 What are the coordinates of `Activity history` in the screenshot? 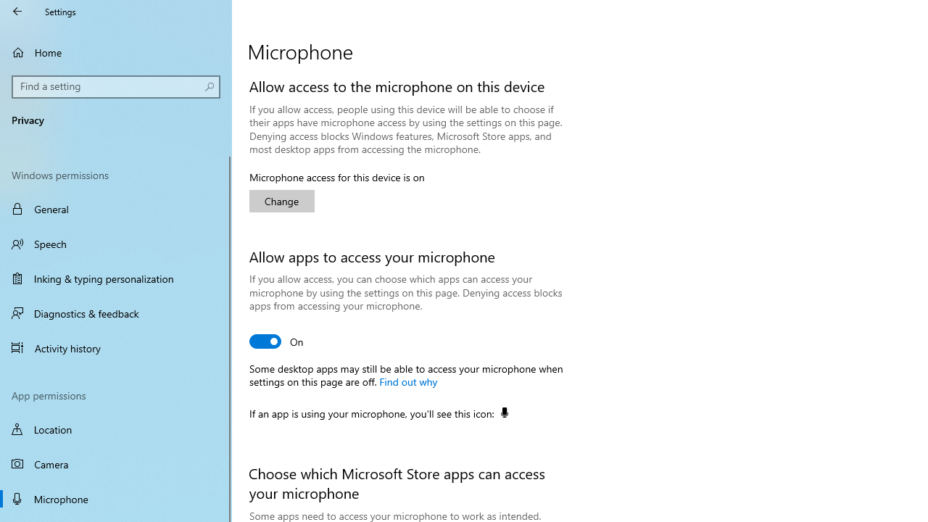 It's located at (116, 347).